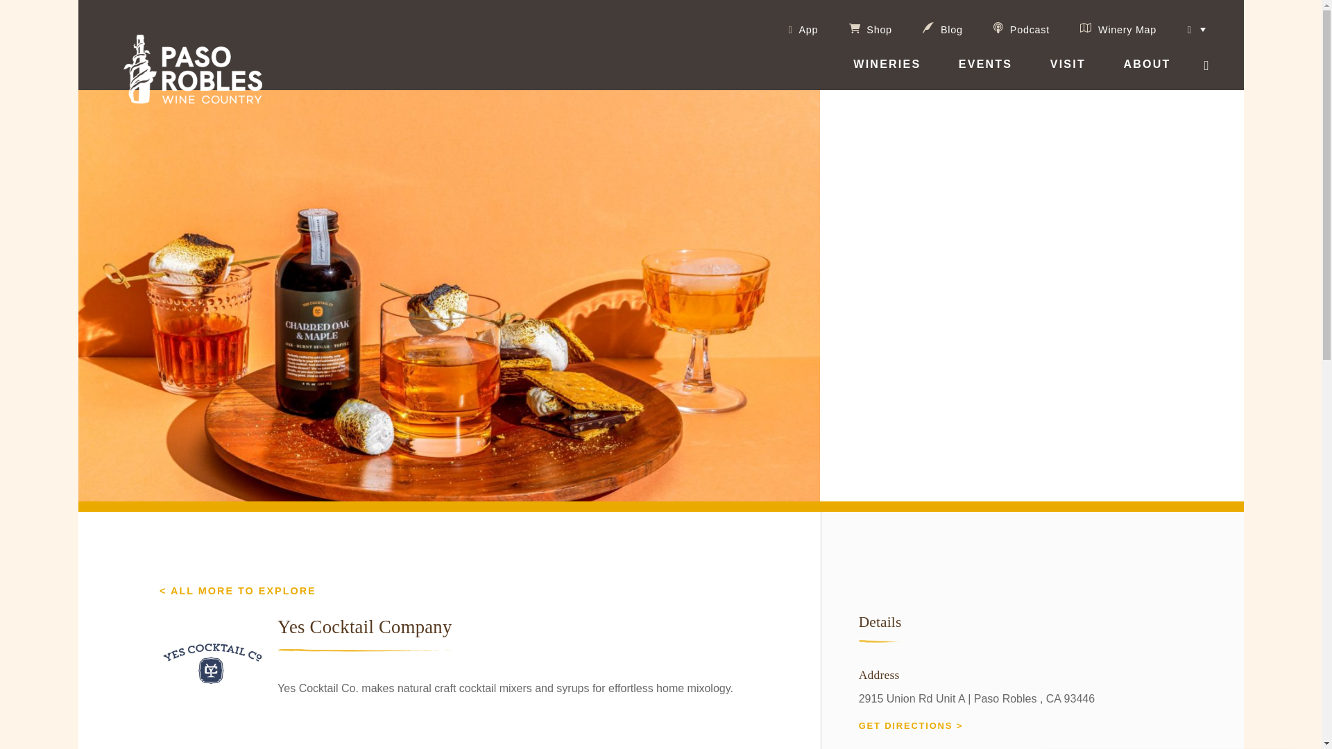 The image size is (1332, 749). What do you see at coordinates (1118, 28) in the screenshot?
I see `Winery Map` at bounding box center [1118, 28].